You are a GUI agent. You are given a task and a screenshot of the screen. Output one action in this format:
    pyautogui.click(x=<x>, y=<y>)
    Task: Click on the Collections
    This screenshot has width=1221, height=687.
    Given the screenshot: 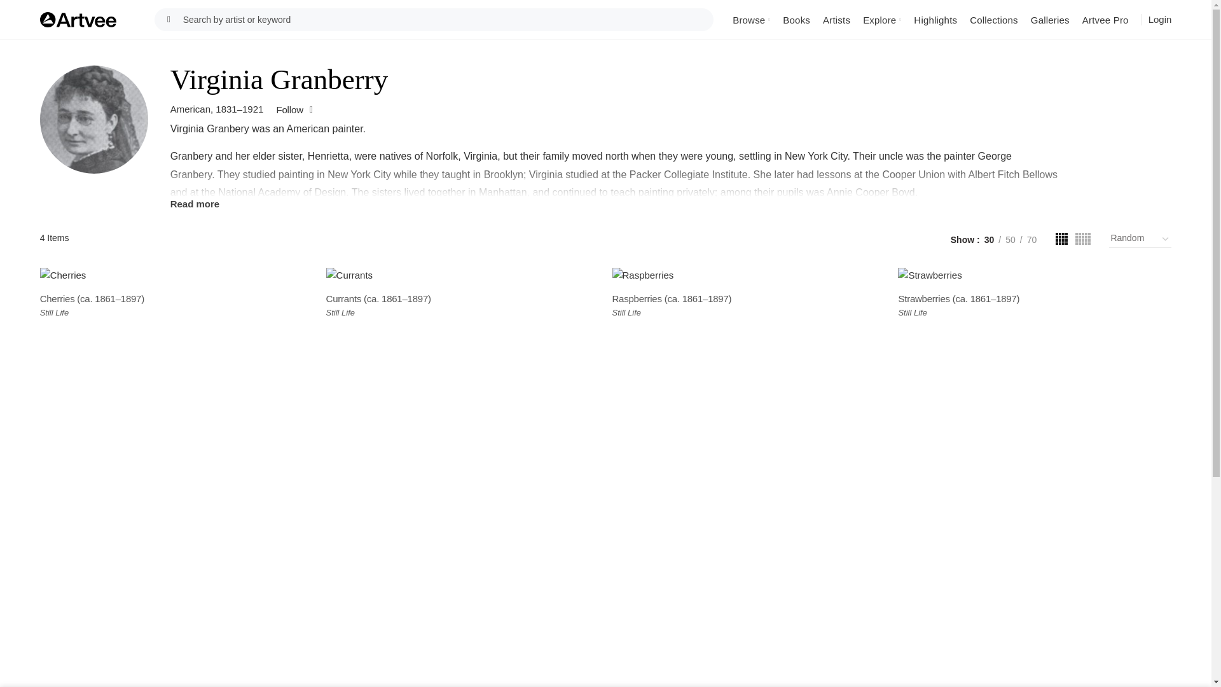 What is the action you would take?
    pyautogui.click(x=993, y=19)
    